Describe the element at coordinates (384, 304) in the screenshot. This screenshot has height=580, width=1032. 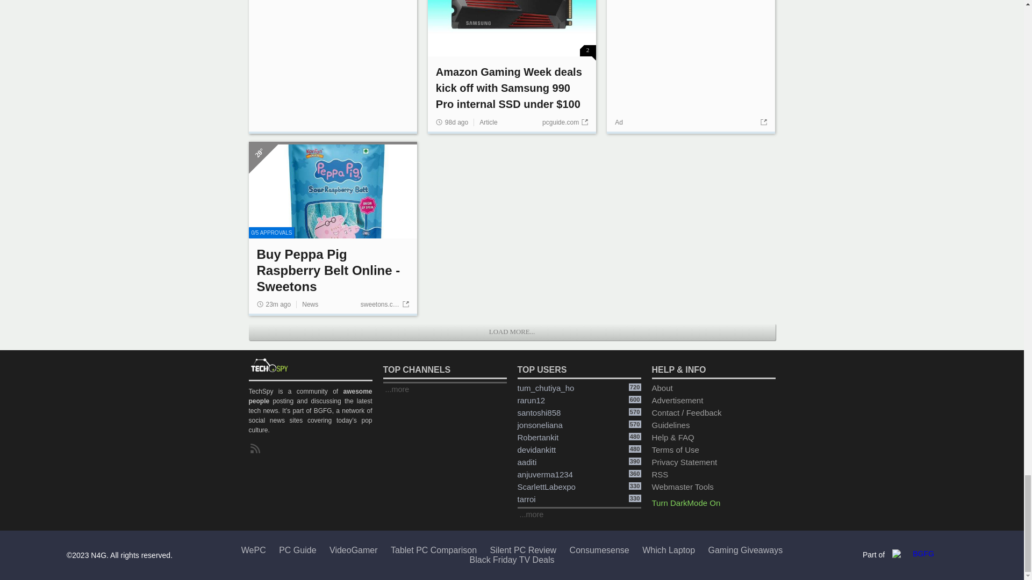
I see `Go to source: sweetons.com` at that location.